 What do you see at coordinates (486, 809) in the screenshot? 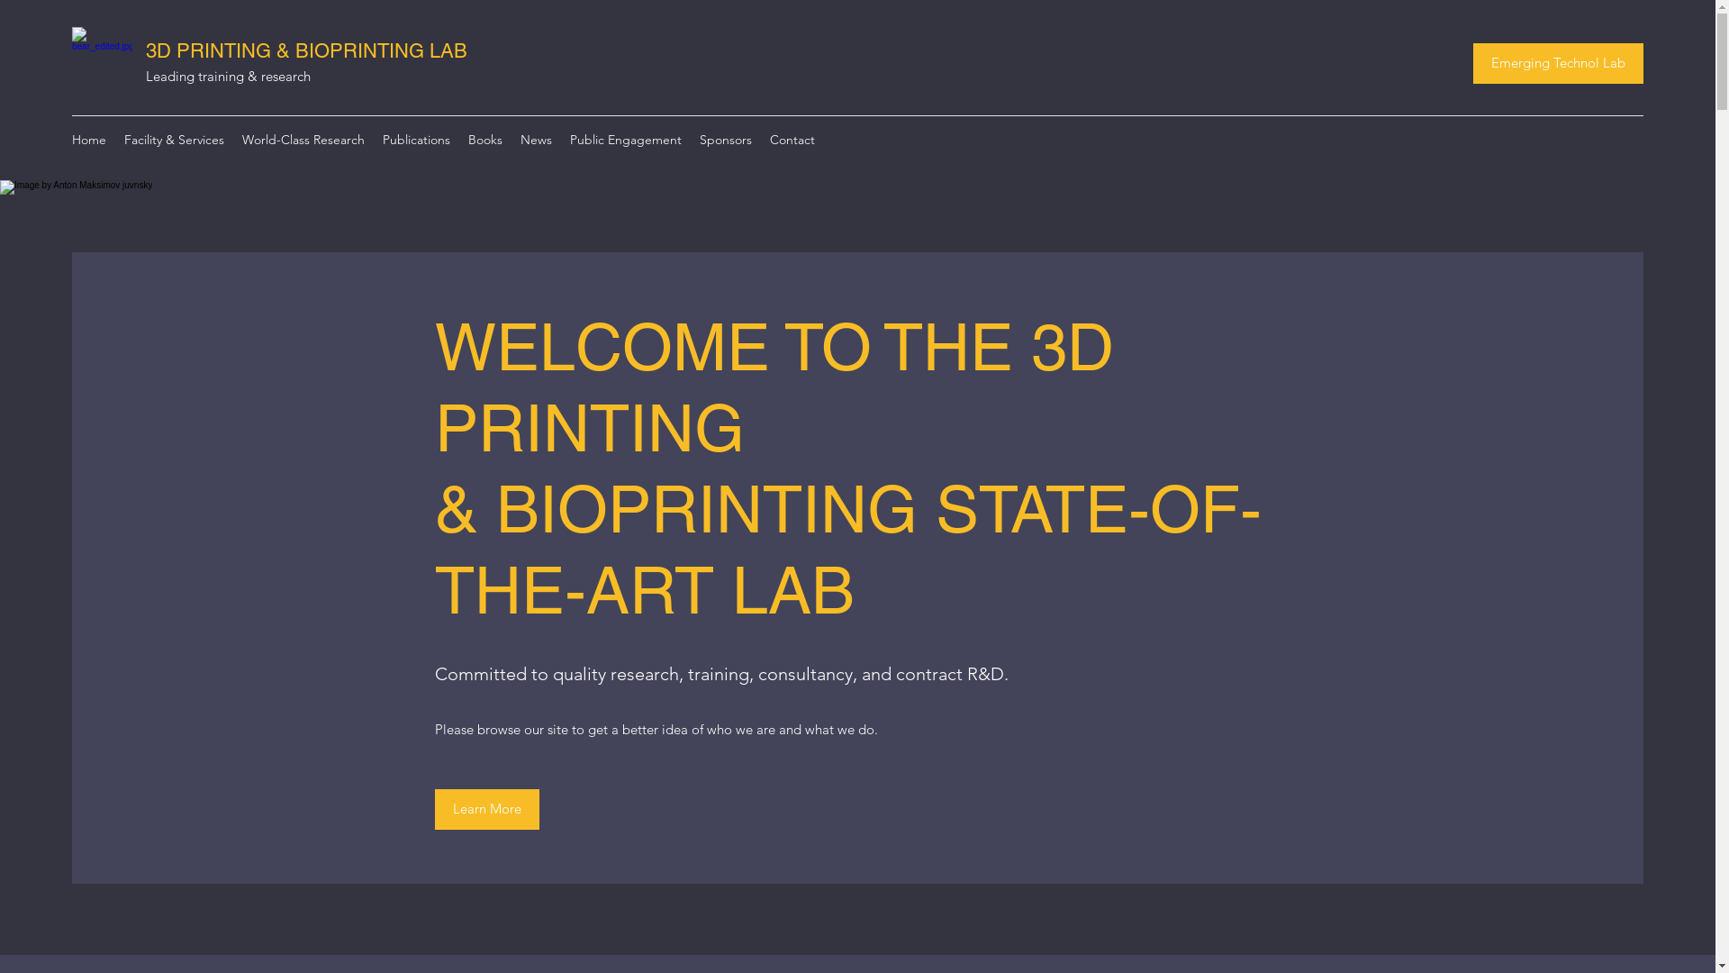
I see `Learn More` at bounding box center [486, 809].